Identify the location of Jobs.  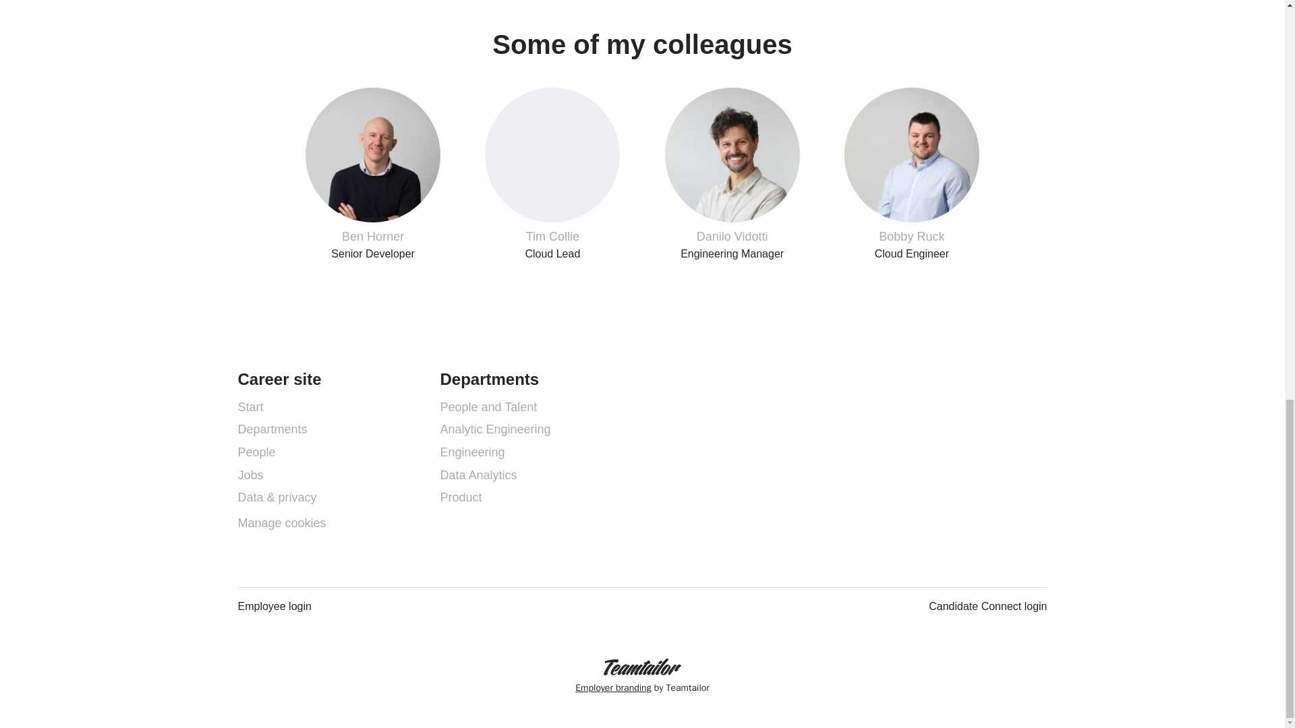
(912, 174).